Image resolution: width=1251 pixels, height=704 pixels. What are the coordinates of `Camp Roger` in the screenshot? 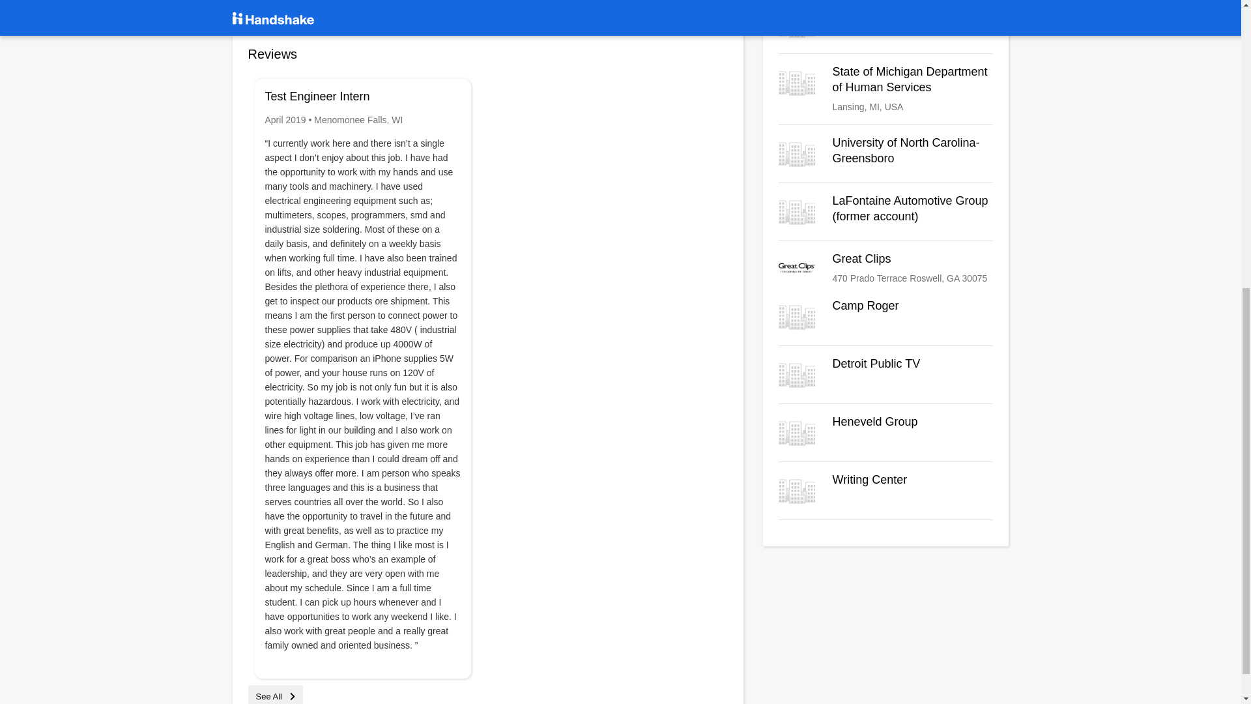 It's located at (885, 269).